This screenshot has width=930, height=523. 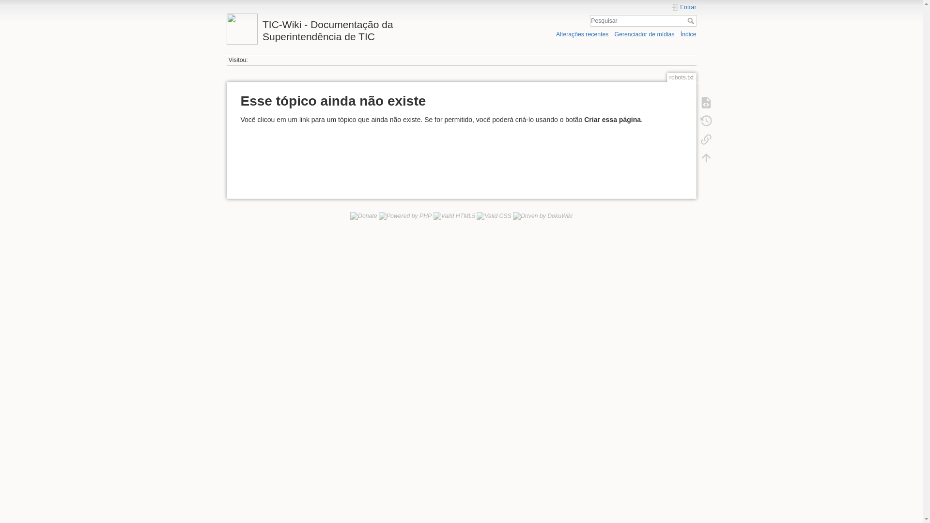 I want to click on [F], so click(x=643, y=21).